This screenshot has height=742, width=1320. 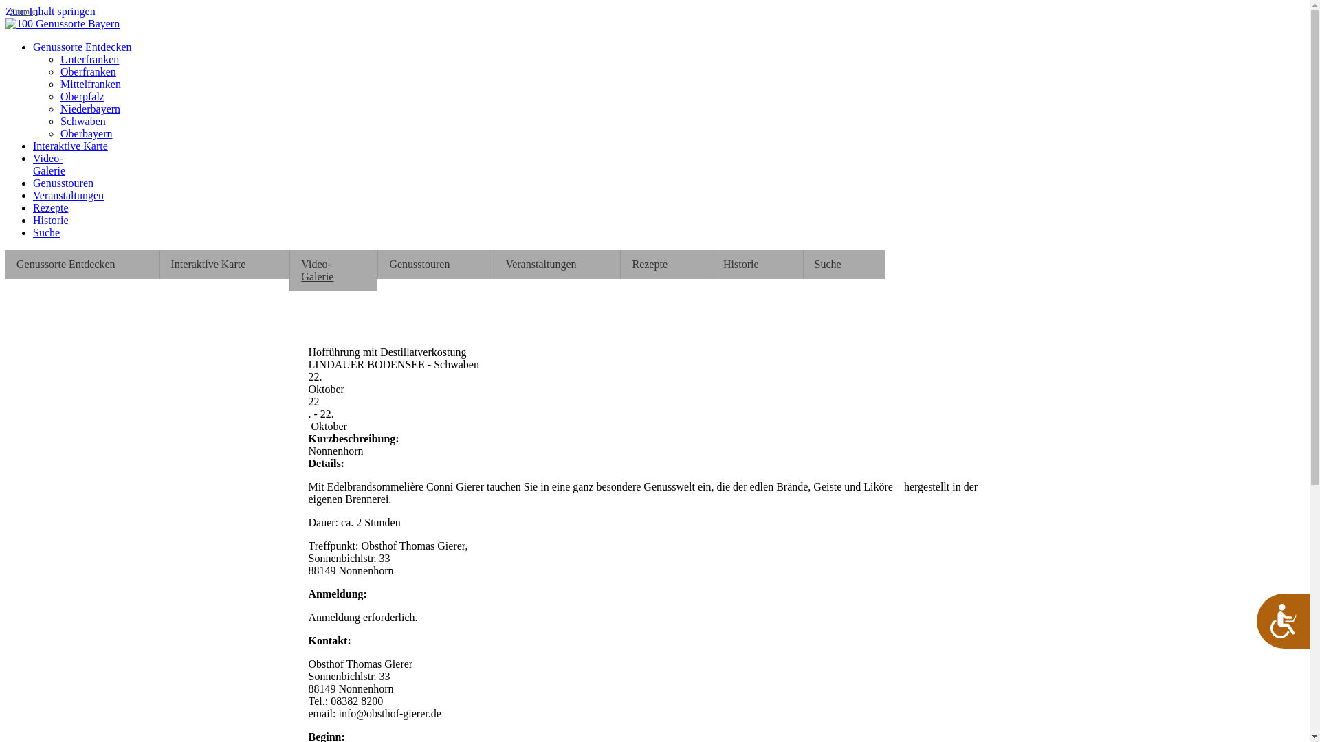 I want to click on Unterfranken, so click(x=89, y=59).